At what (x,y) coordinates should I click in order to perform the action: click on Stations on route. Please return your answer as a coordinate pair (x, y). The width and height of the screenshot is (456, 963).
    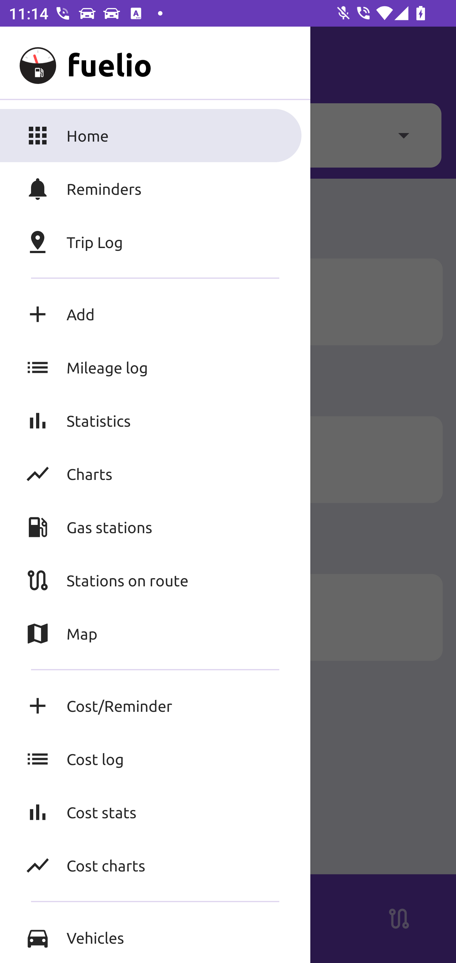
    Looking at the image, I should click on (155, 580).